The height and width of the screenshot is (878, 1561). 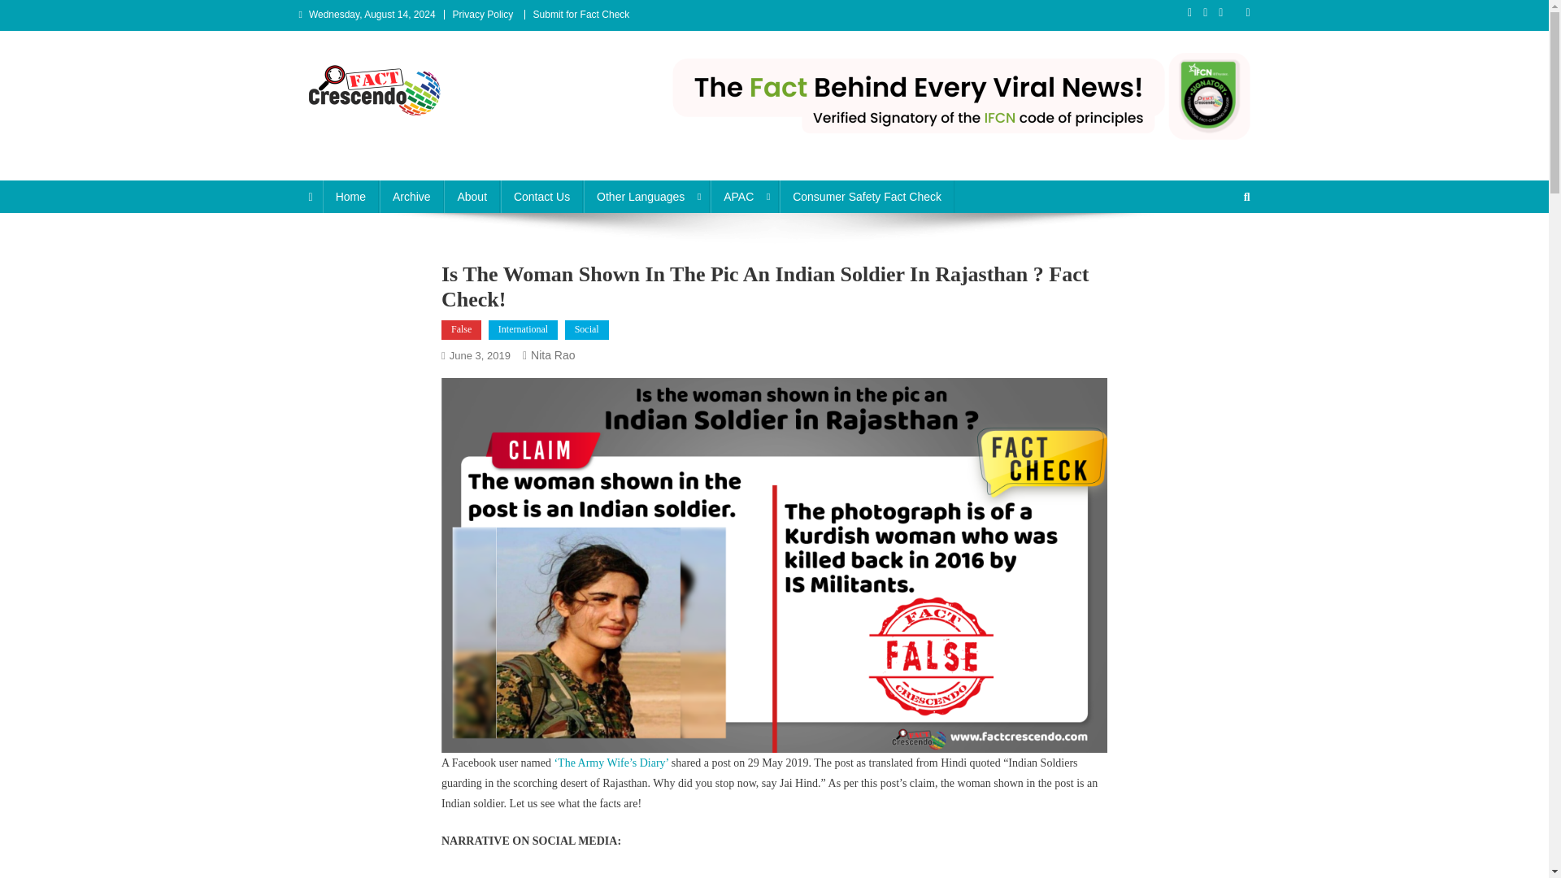 What do you see at coordinates (351, 197) in the screenshot?
I see `Home` at bounding box center [351, 197].